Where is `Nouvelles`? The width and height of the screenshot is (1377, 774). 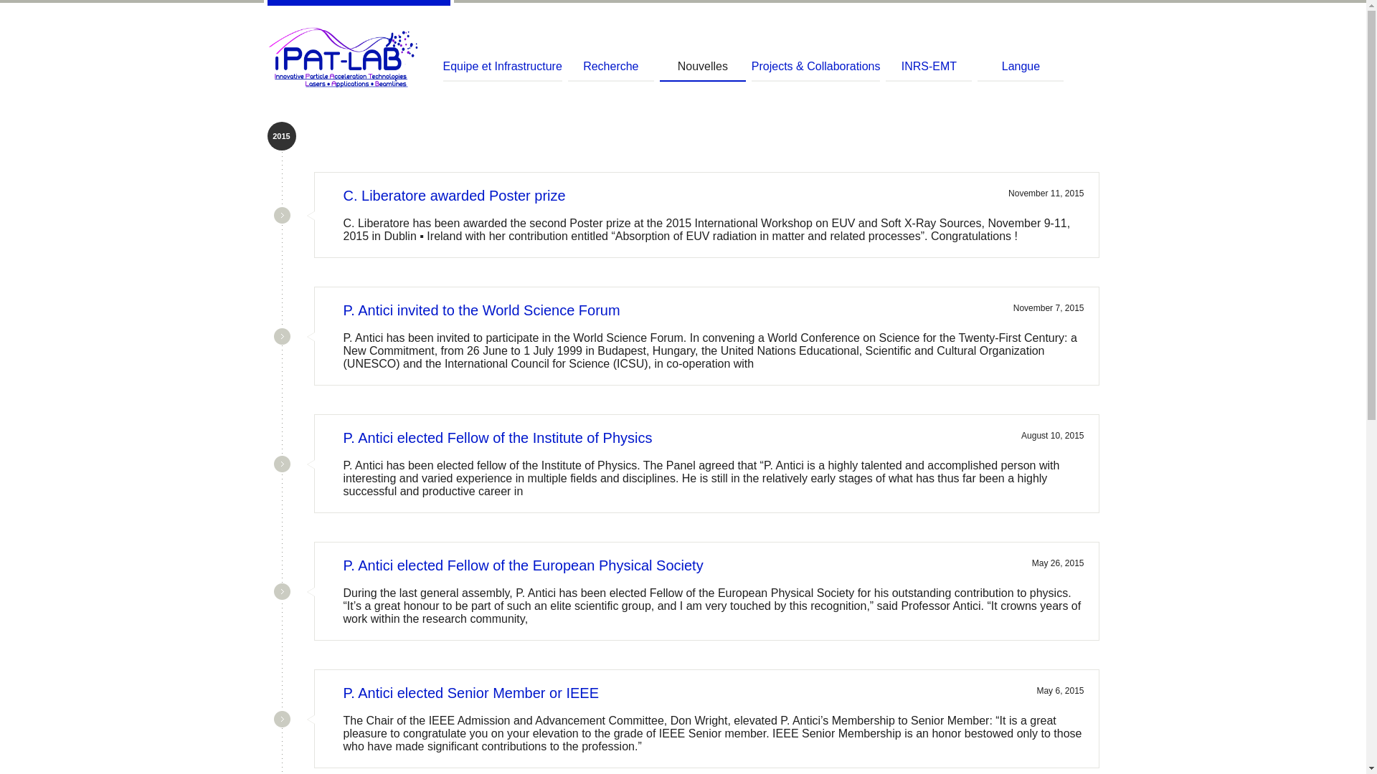 Nouvelles is located at coordinates (703, 70).